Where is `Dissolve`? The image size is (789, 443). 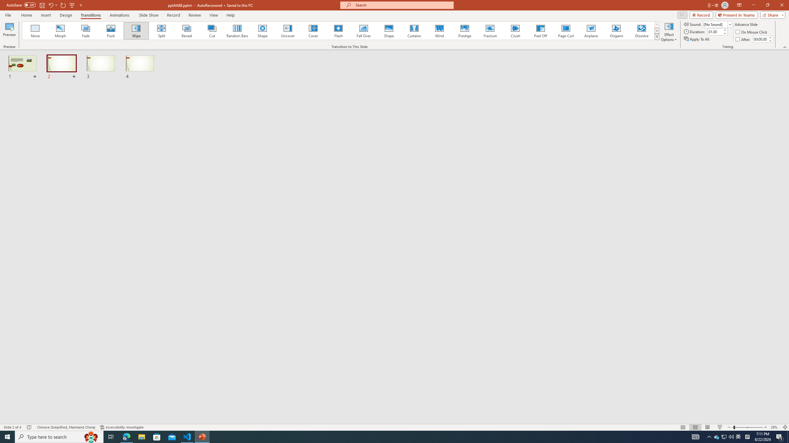 Dissolve is located at coordinates (641, 31).